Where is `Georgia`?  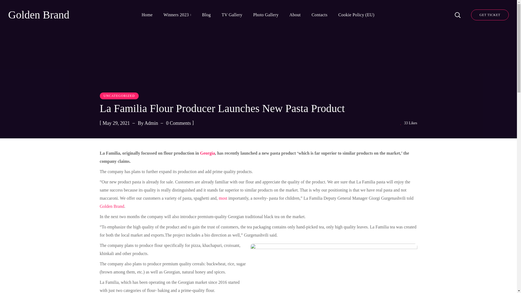
Georgia is located at coordinates (207, 153).